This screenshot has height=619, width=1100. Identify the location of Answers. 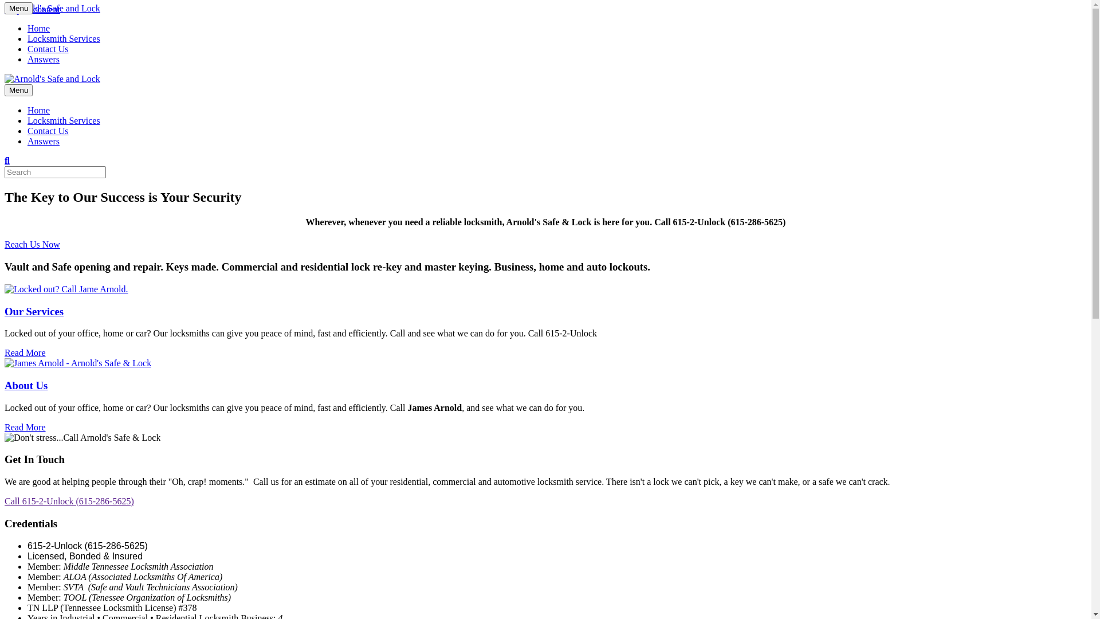
(44, 60).